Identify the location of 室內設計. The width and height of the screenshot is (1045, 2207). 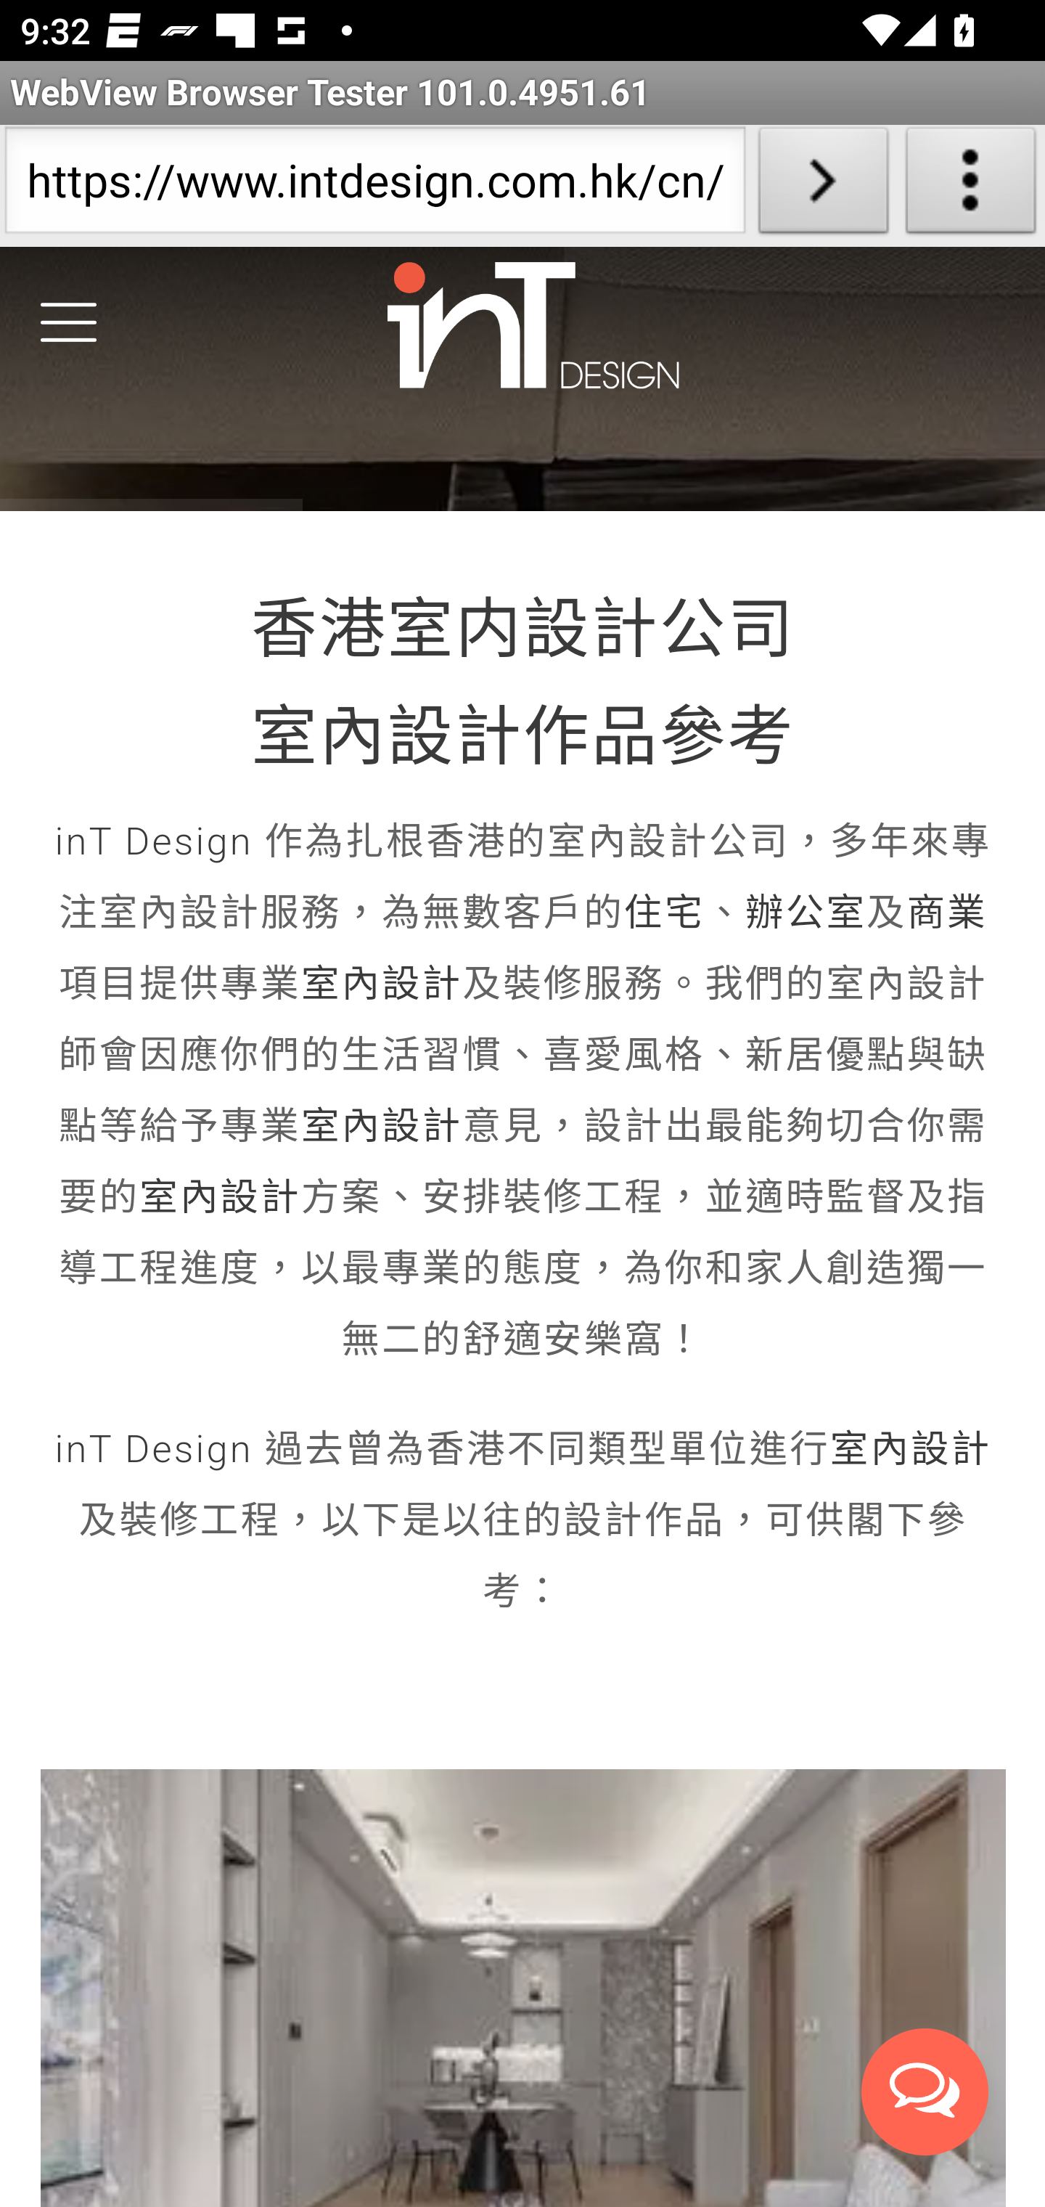
(382, 1128).